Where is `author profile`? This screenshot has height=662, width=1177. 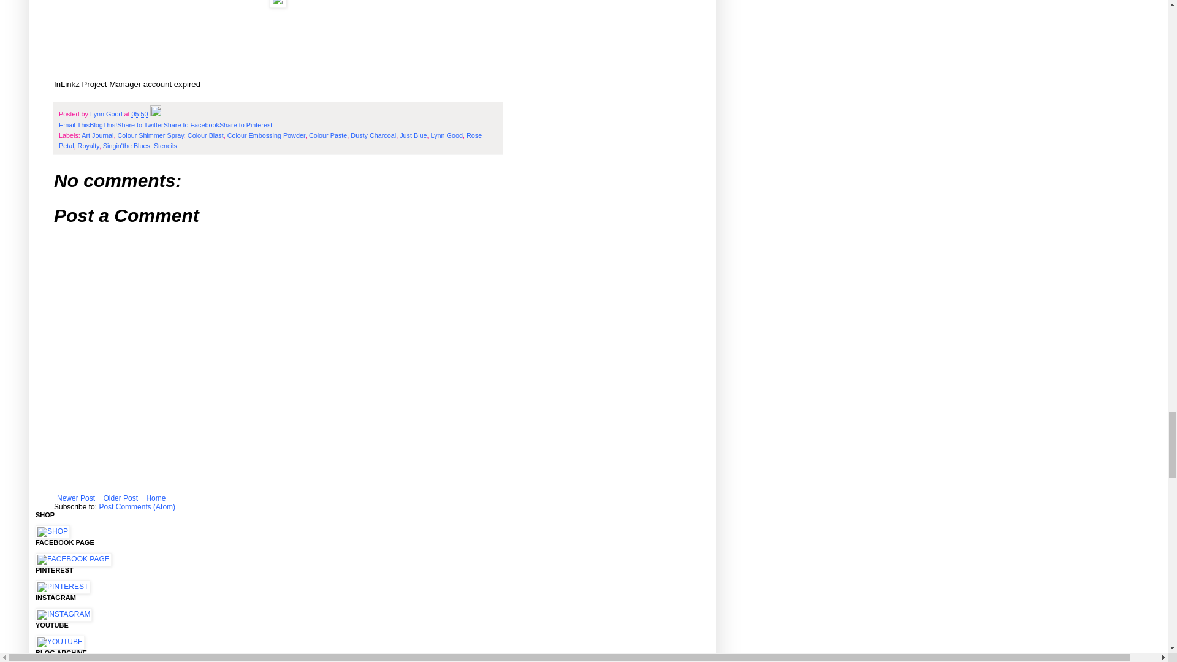
author profile is located at coordinates (107, 114).